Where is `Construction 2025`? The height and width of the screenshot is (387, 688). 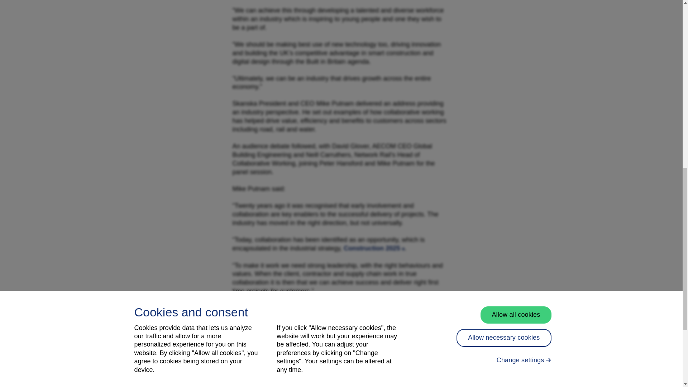 Construction 2025 is located at coordinates (374, 248).